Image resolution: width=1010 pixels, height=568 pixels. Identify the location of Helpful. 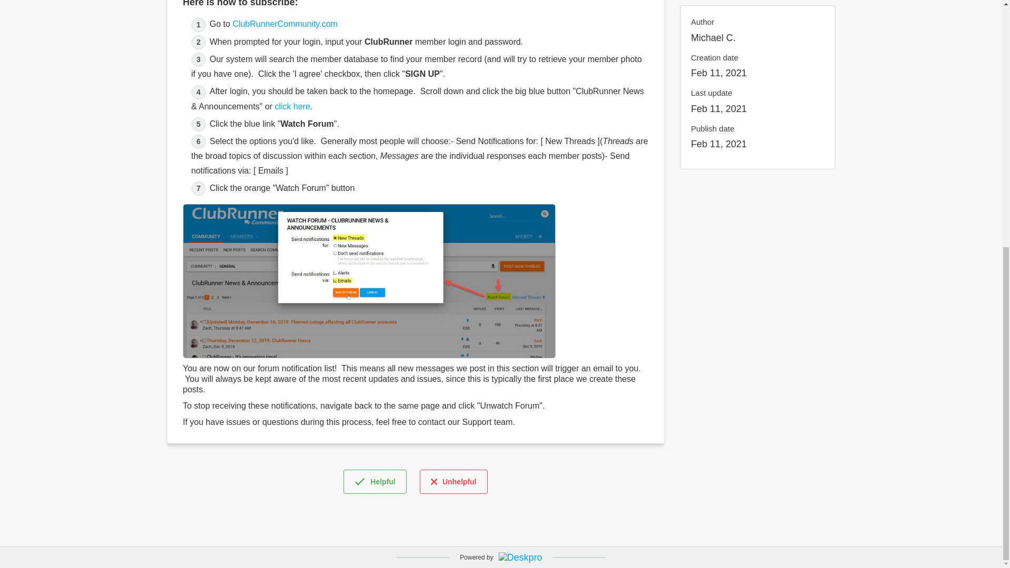
(375, 482).